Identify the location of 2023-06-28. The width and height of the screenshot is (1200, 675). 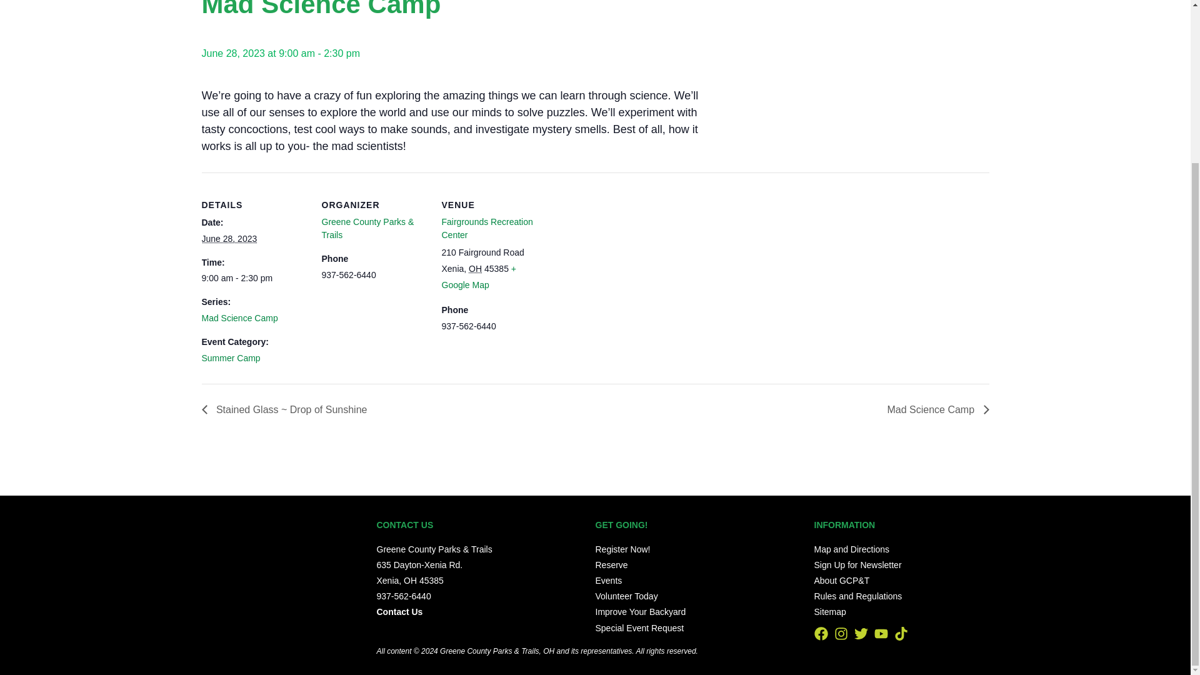
(229, 238).